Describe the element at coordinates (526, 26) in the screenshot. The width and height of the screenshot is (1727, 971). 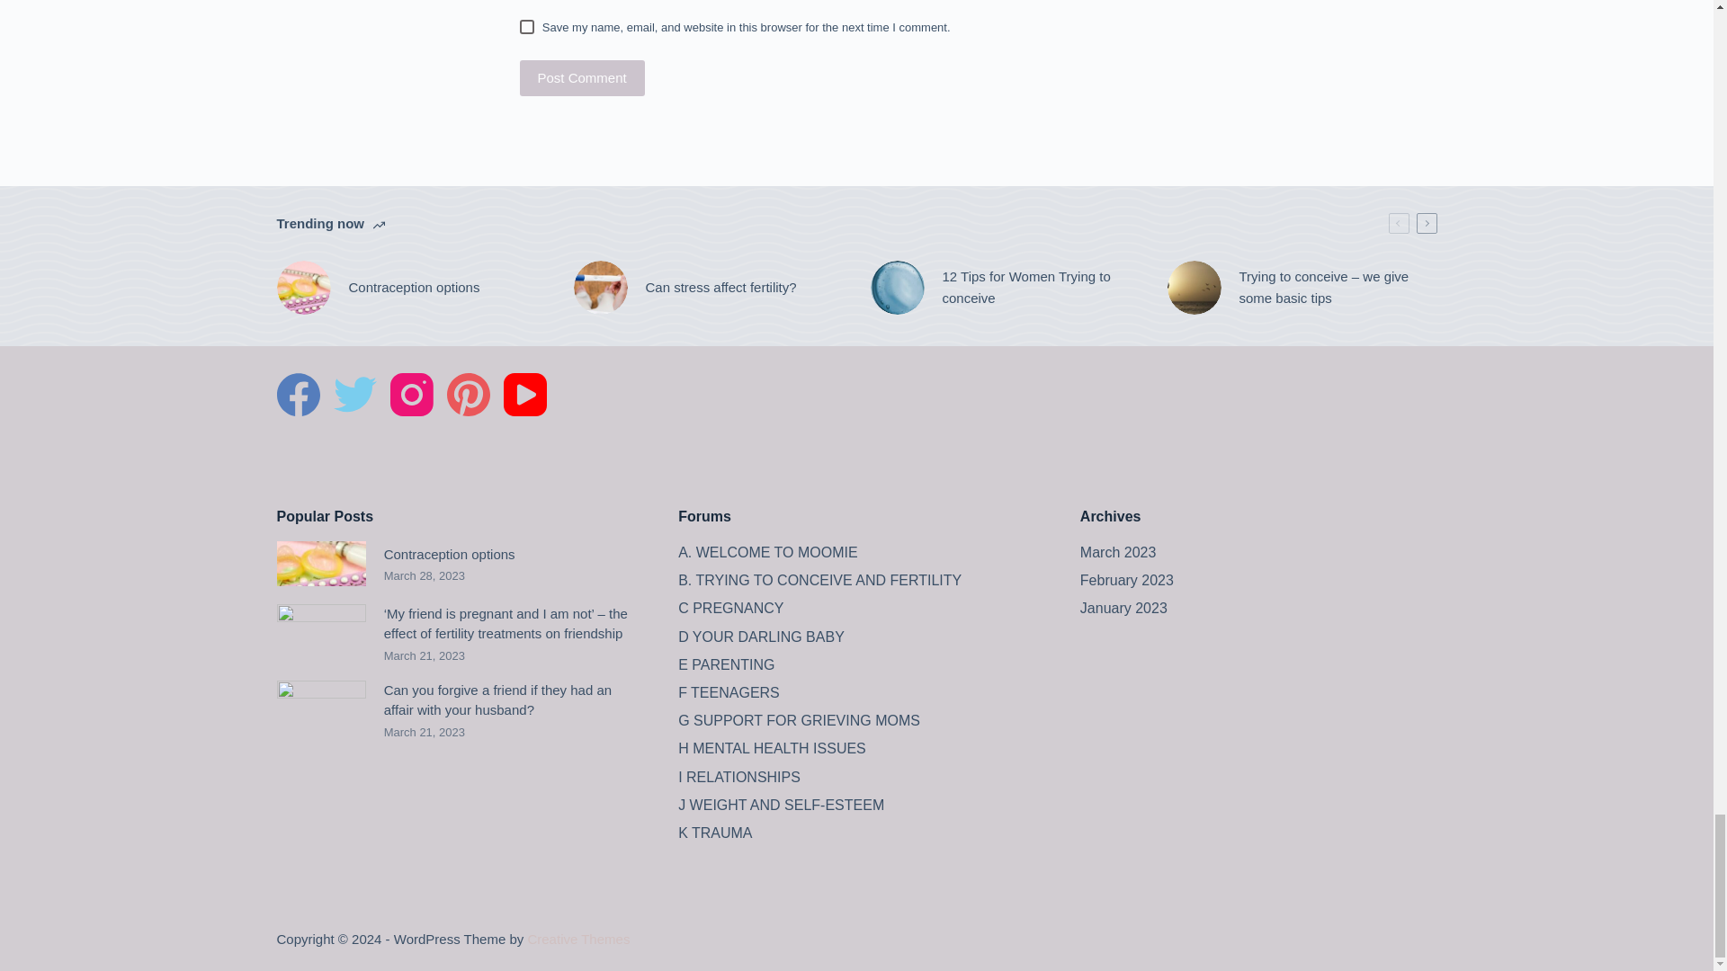
I see `yes` at that location.